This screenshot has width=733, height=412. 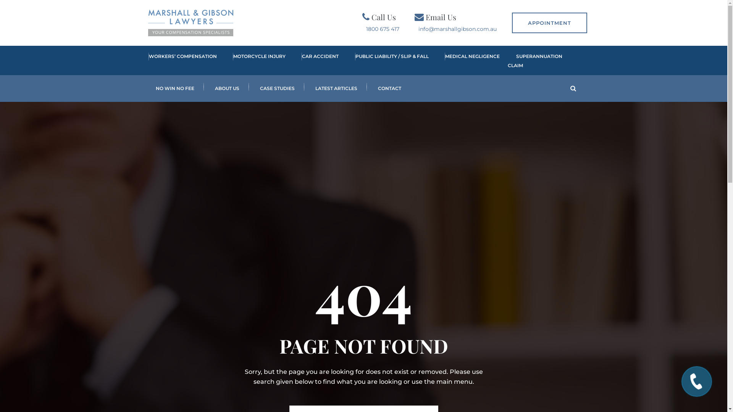 What do you see at coordinates (441, 17) in the screenshot?
I see `Email Us` at bounding box center [441, 17].